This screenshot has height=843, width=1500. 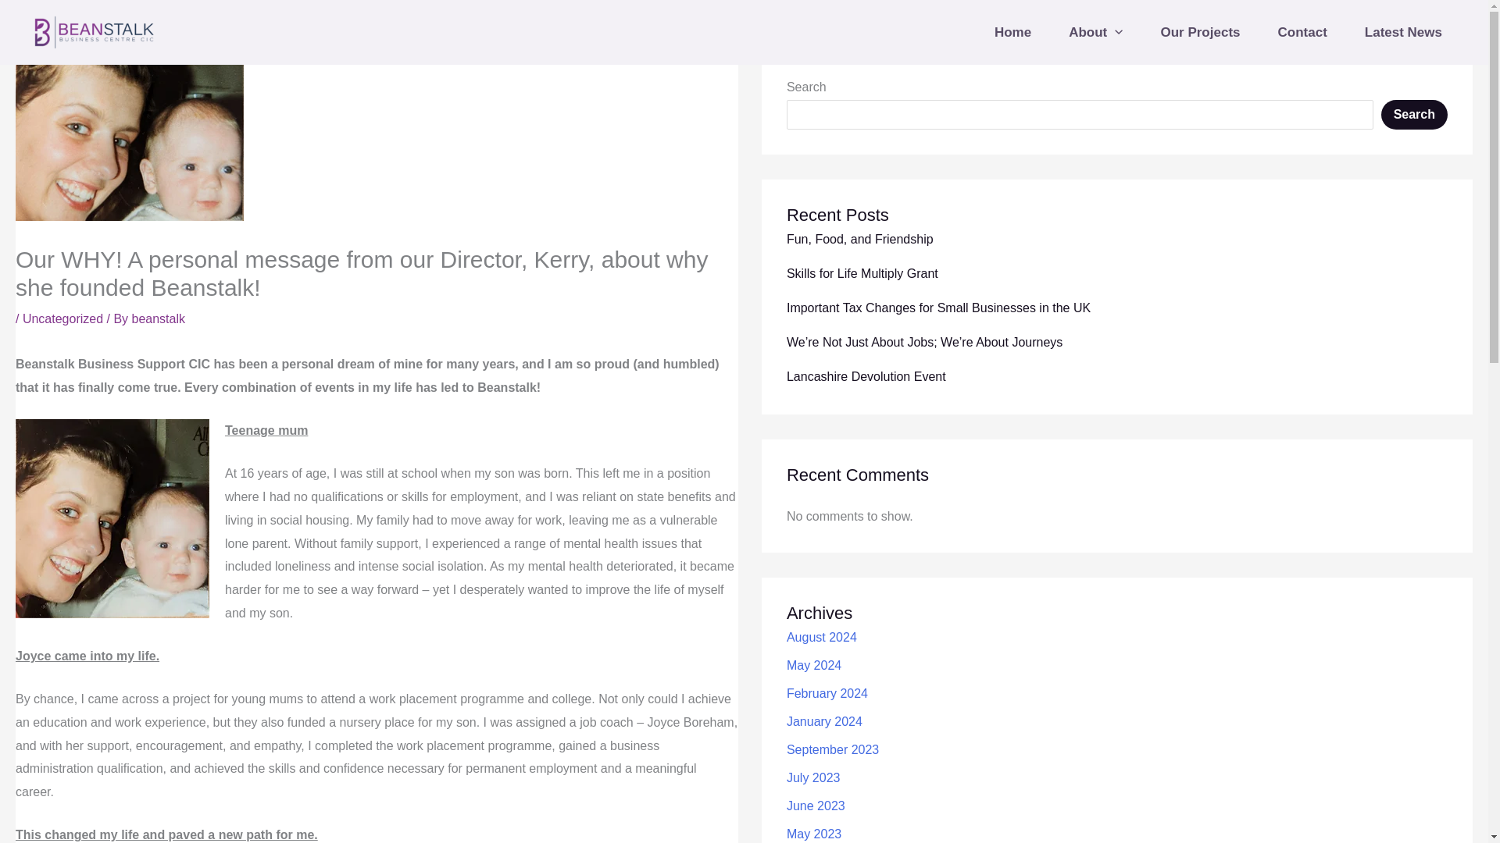 I want to click on Fun, Food, and Friendship, so click(x=859, y=239).